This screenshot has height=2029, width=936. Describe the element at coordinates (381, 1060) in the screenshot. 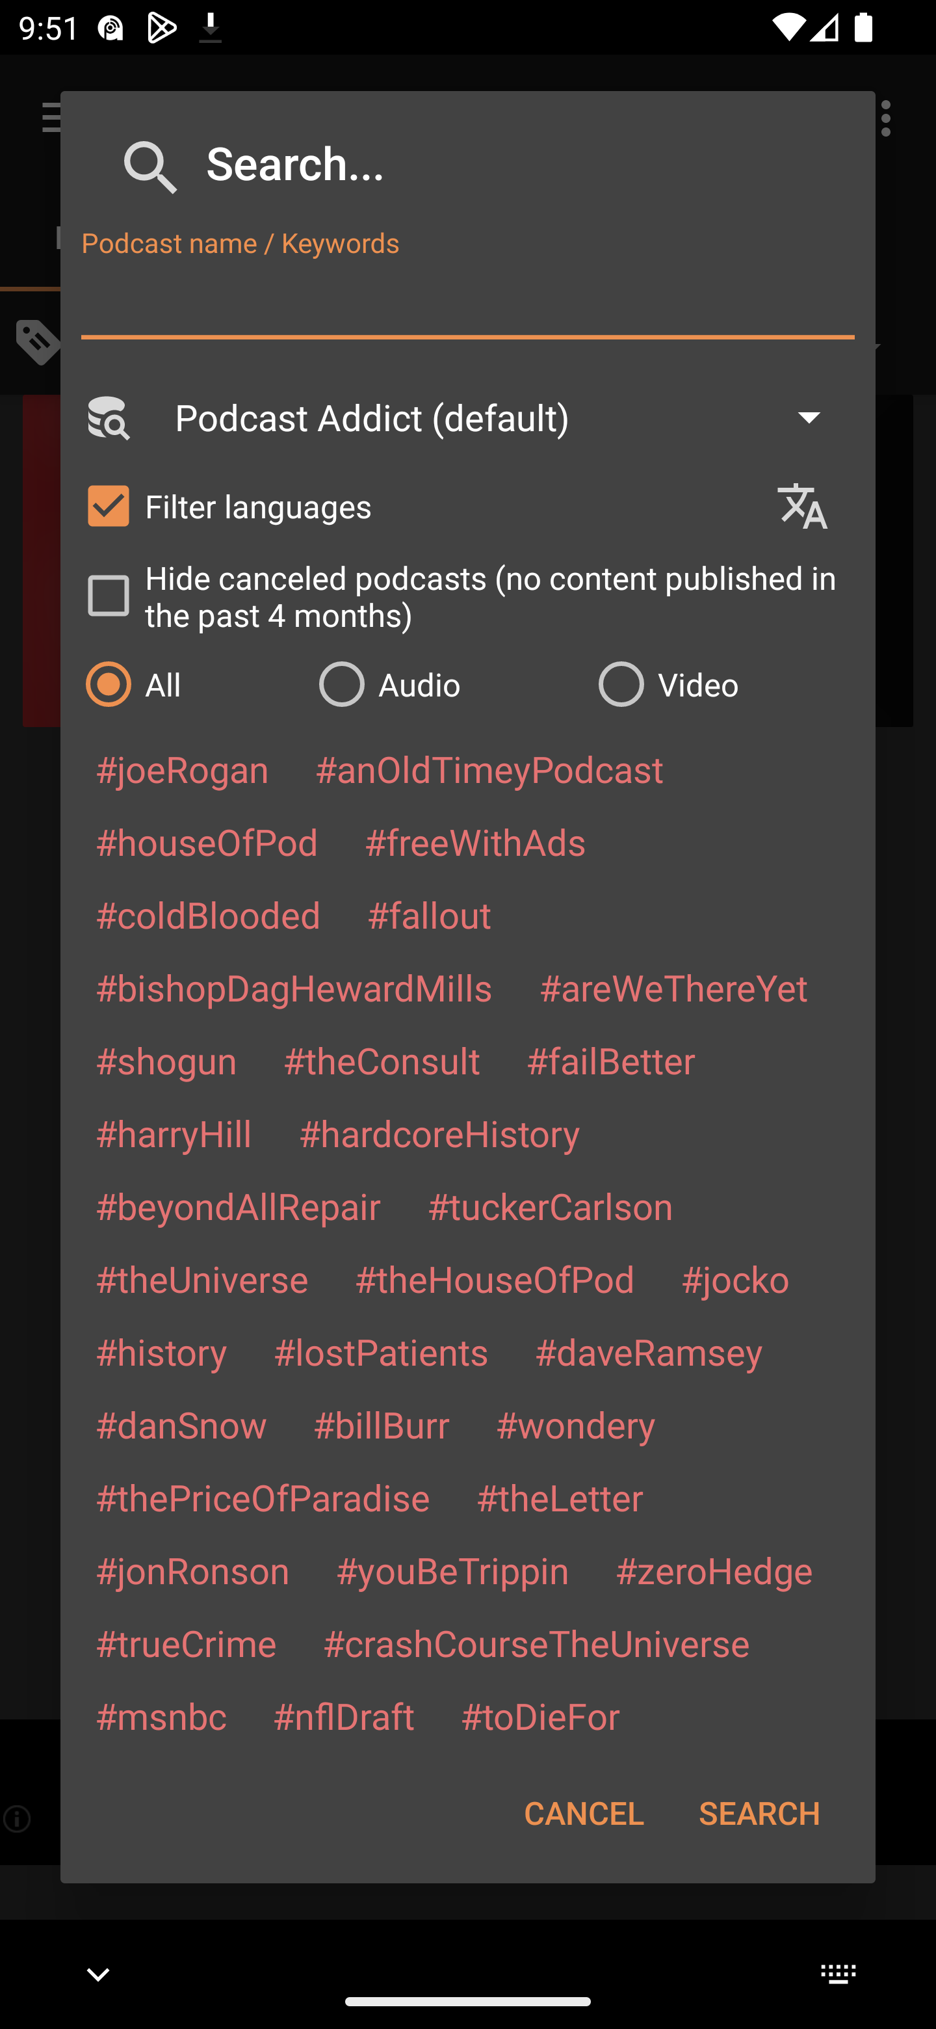

I see `#theConsult` at that location.